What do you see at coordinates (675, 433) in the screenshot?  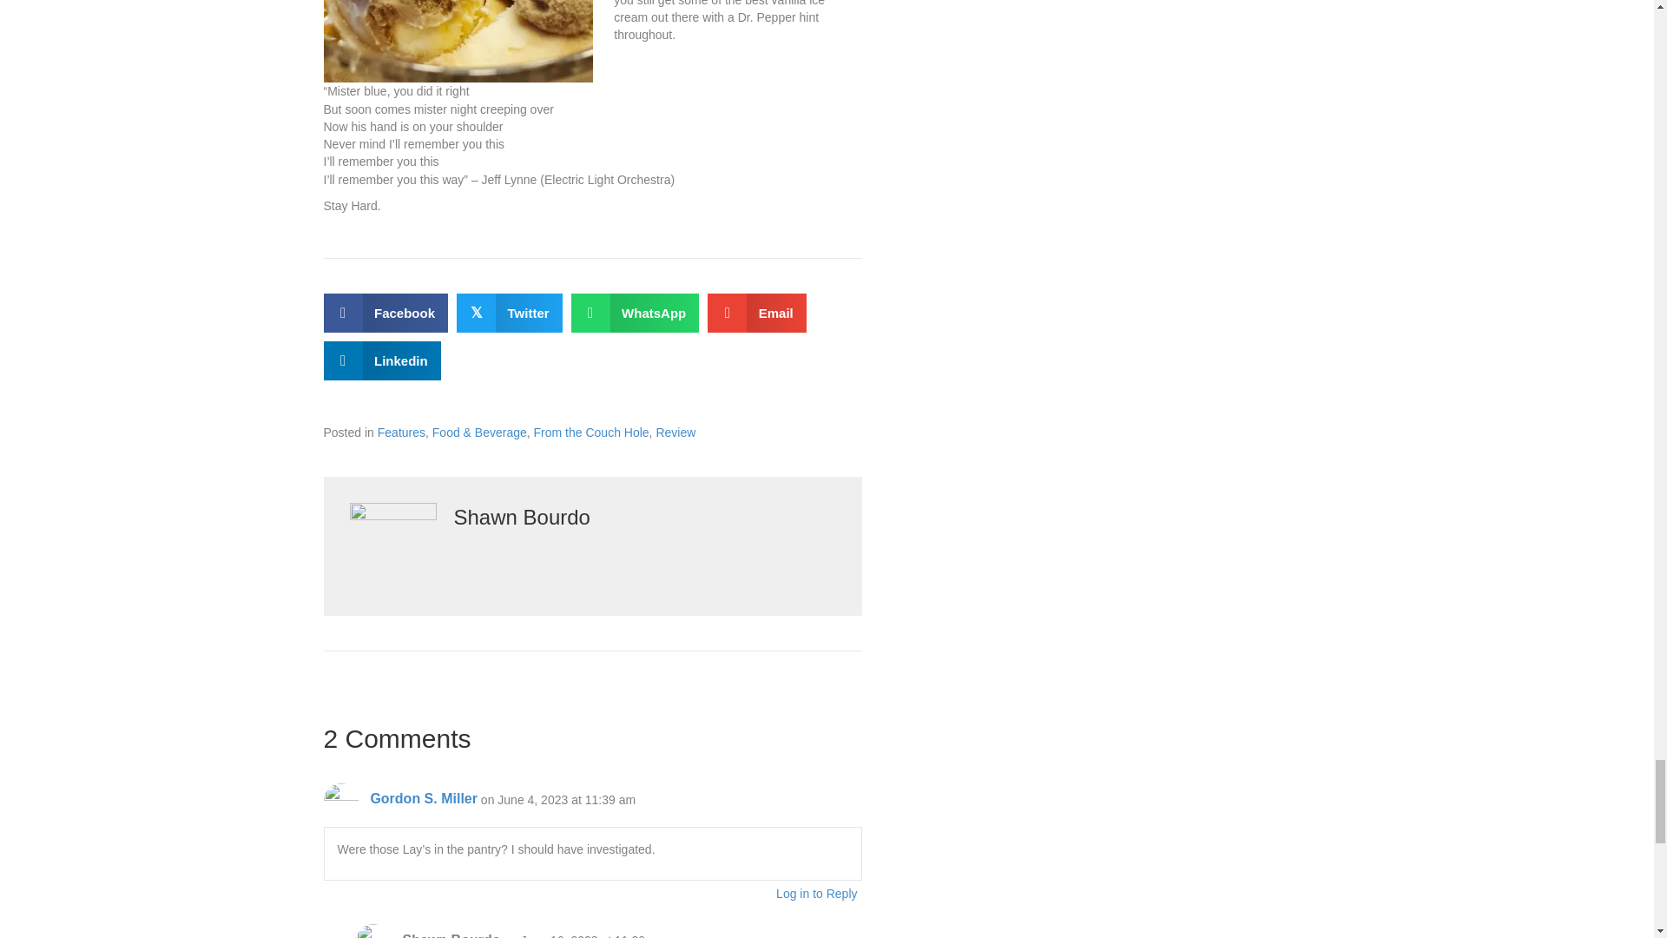 I see `Review` at bounding box center [675, 433].